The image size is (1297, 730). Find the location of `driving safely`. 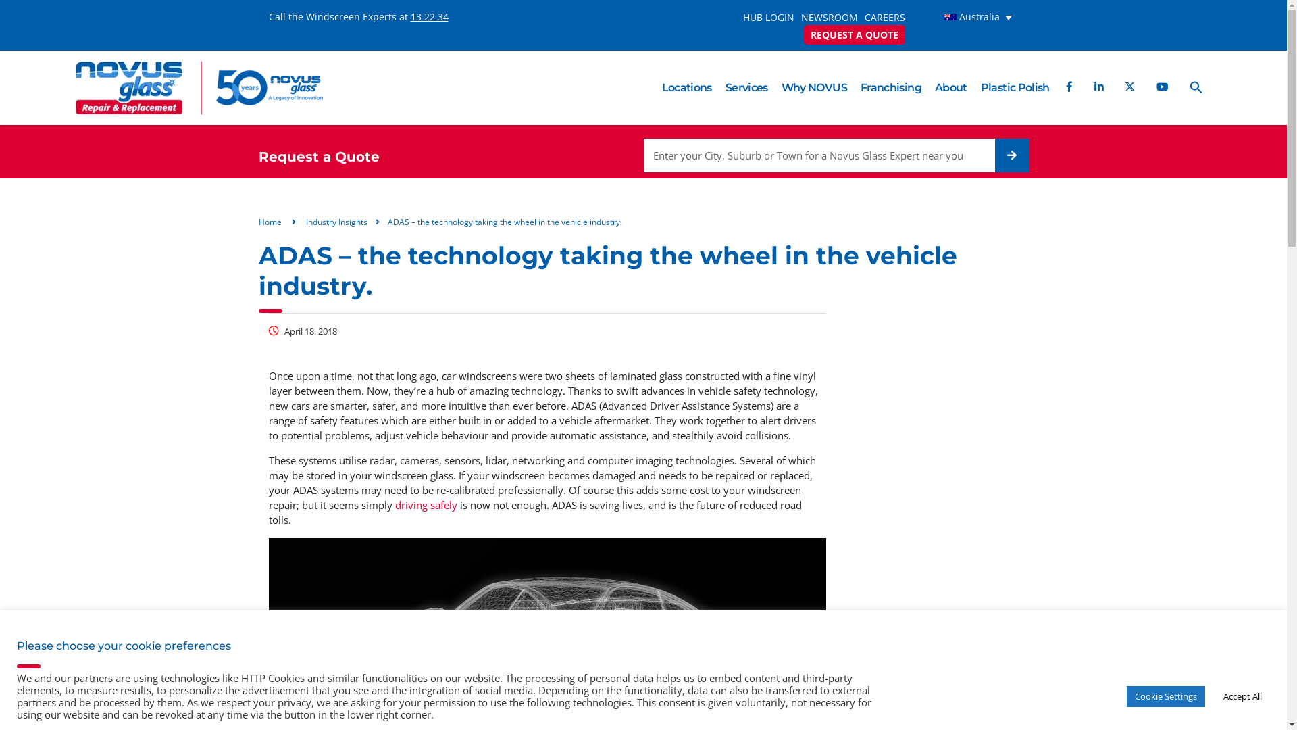

driving safely is located at coordinates (426, 506).